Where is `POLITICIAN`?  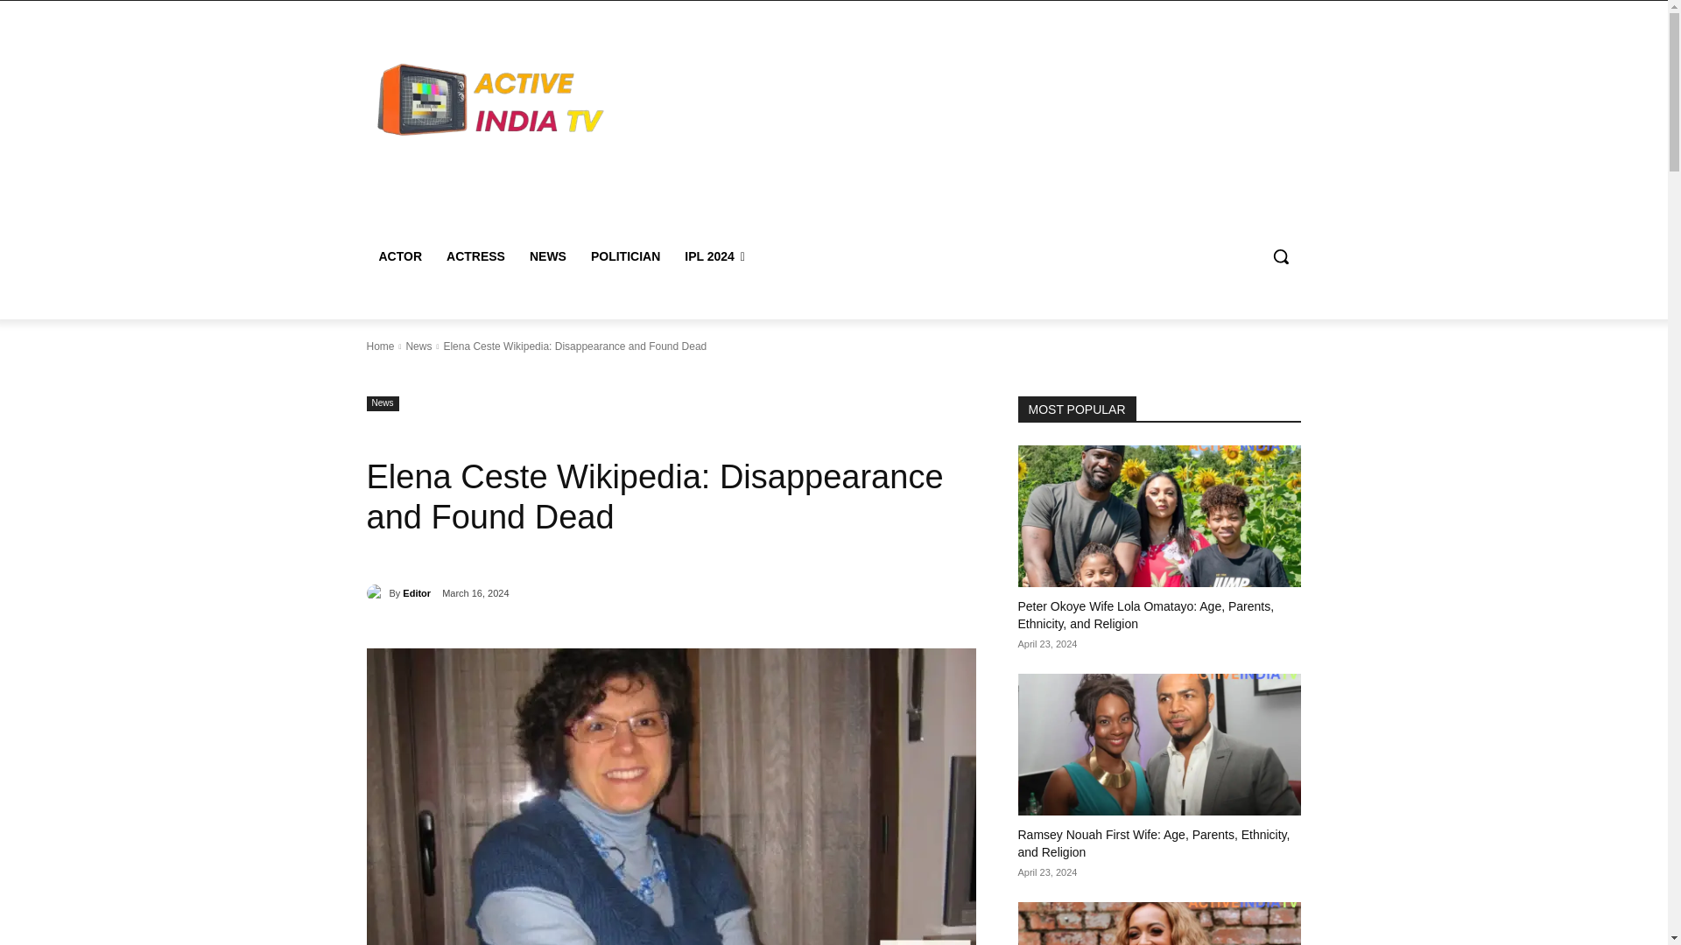
POLITICIAN is located at coordinates (625, 255).